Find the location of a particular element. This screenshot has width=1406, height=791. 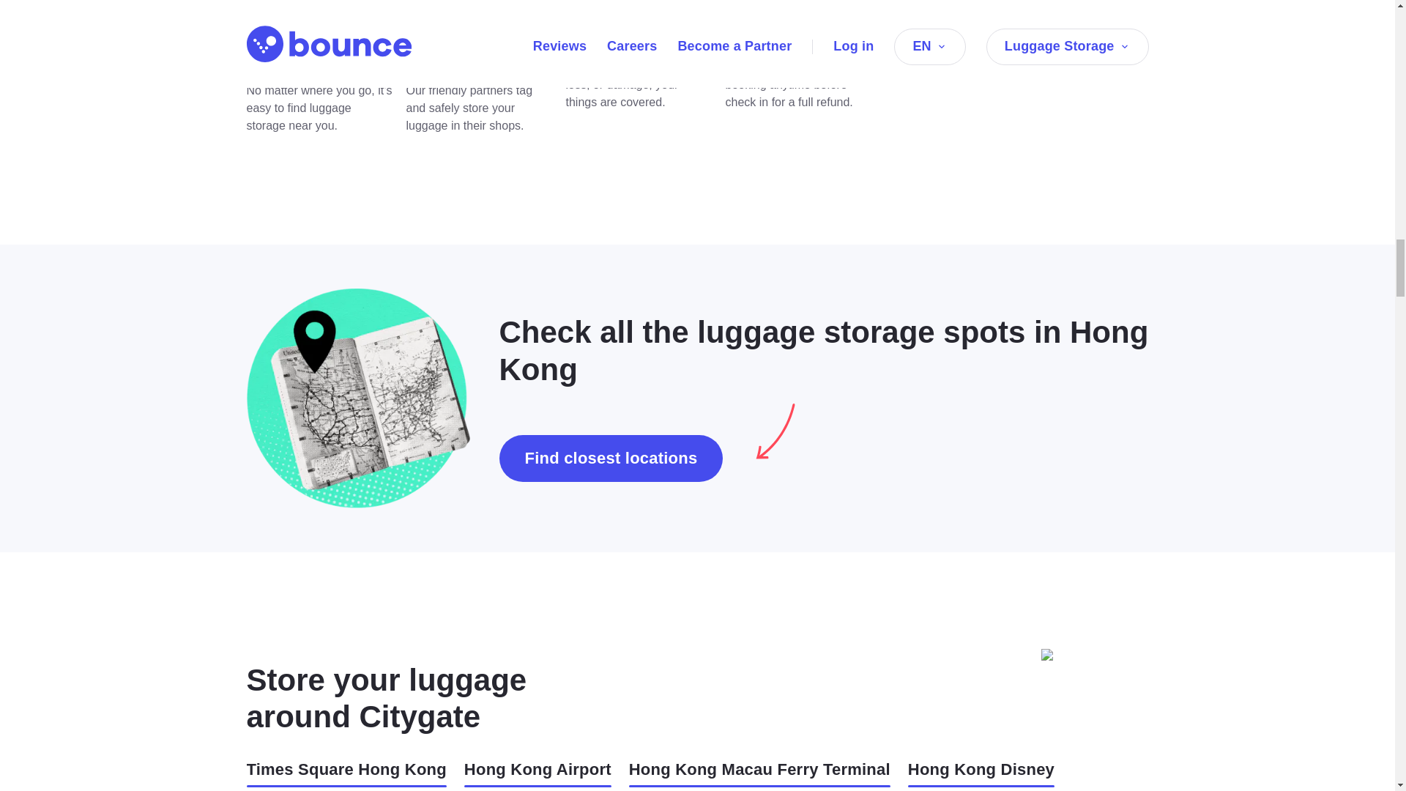

Hong Kong Disney is located at coordinates (981, 773).